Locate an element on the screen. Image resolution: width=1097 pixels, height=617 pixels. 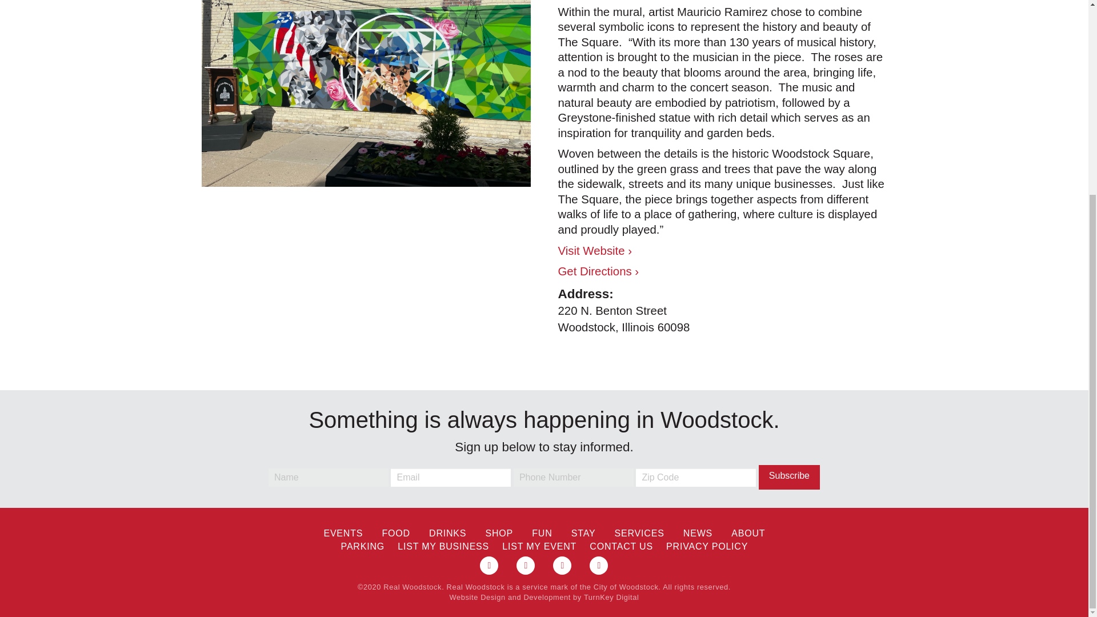
ABOUT is located at coordinates (748, 534).